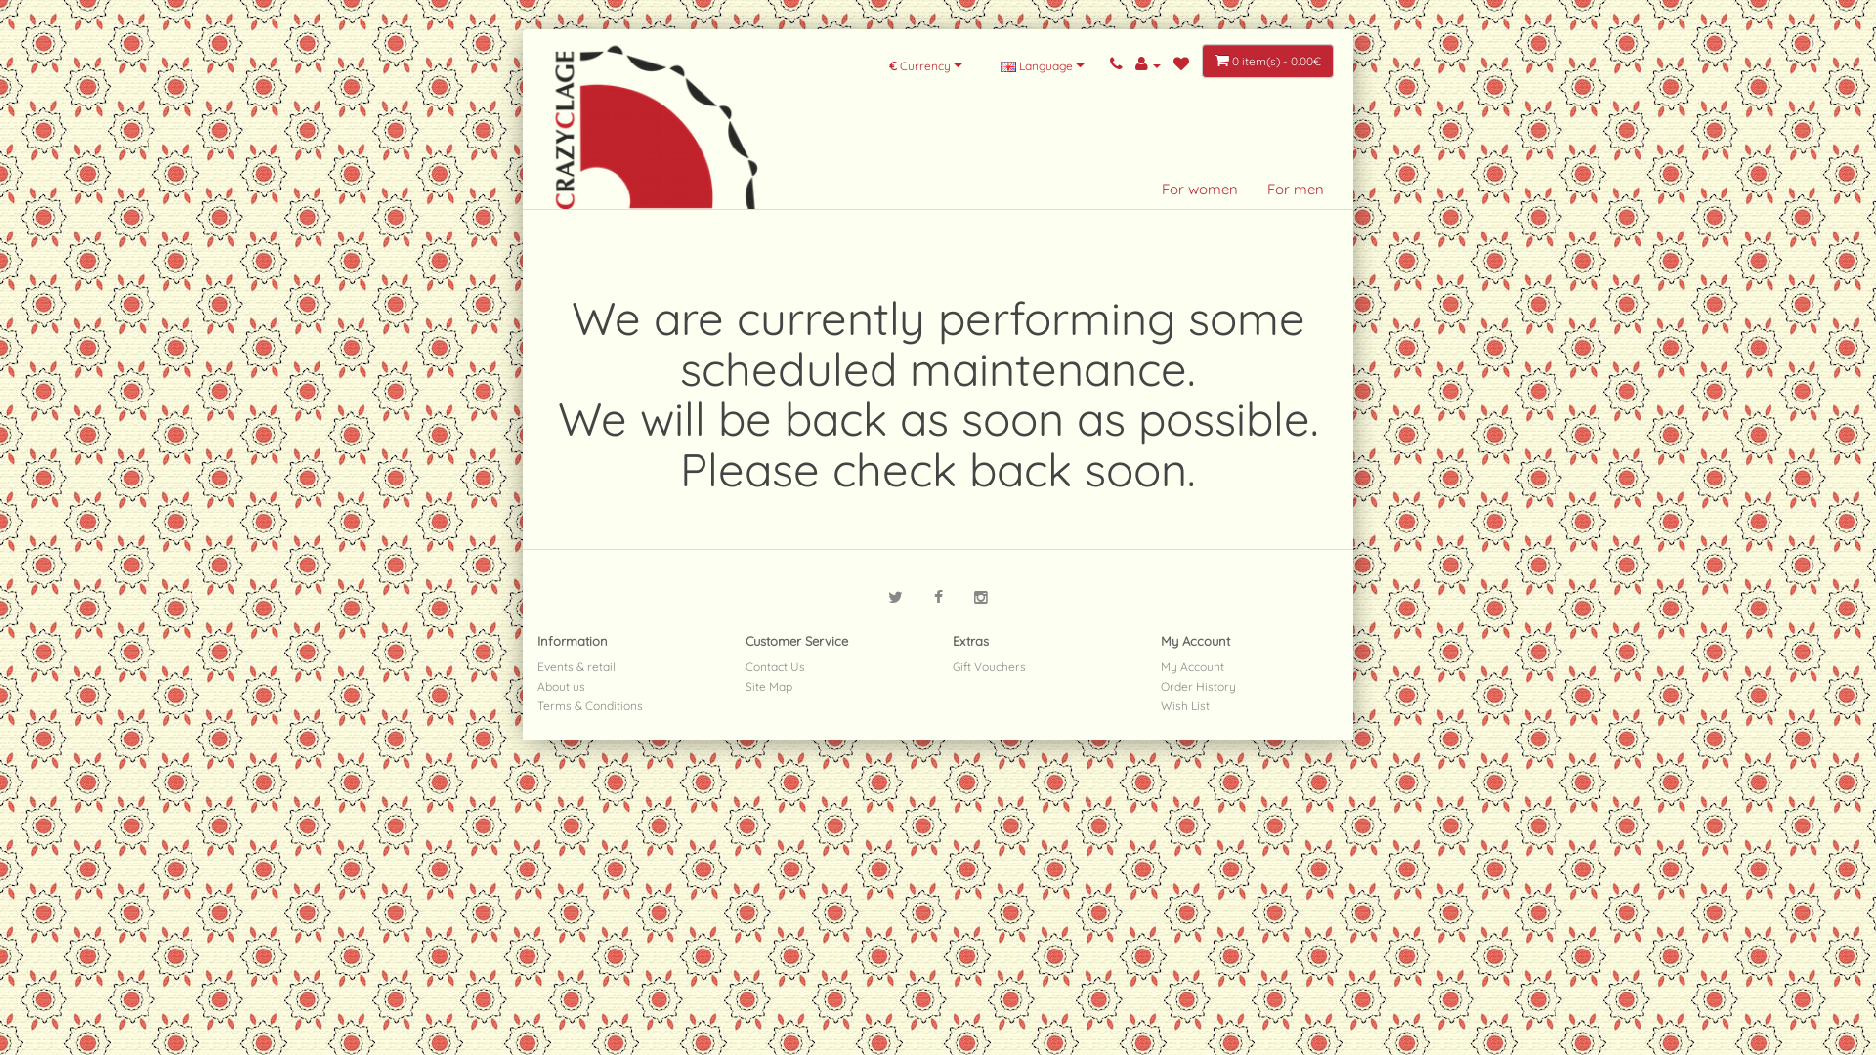 The image size is (1876, 1055). I want to click on Language, so click(1043, 65).